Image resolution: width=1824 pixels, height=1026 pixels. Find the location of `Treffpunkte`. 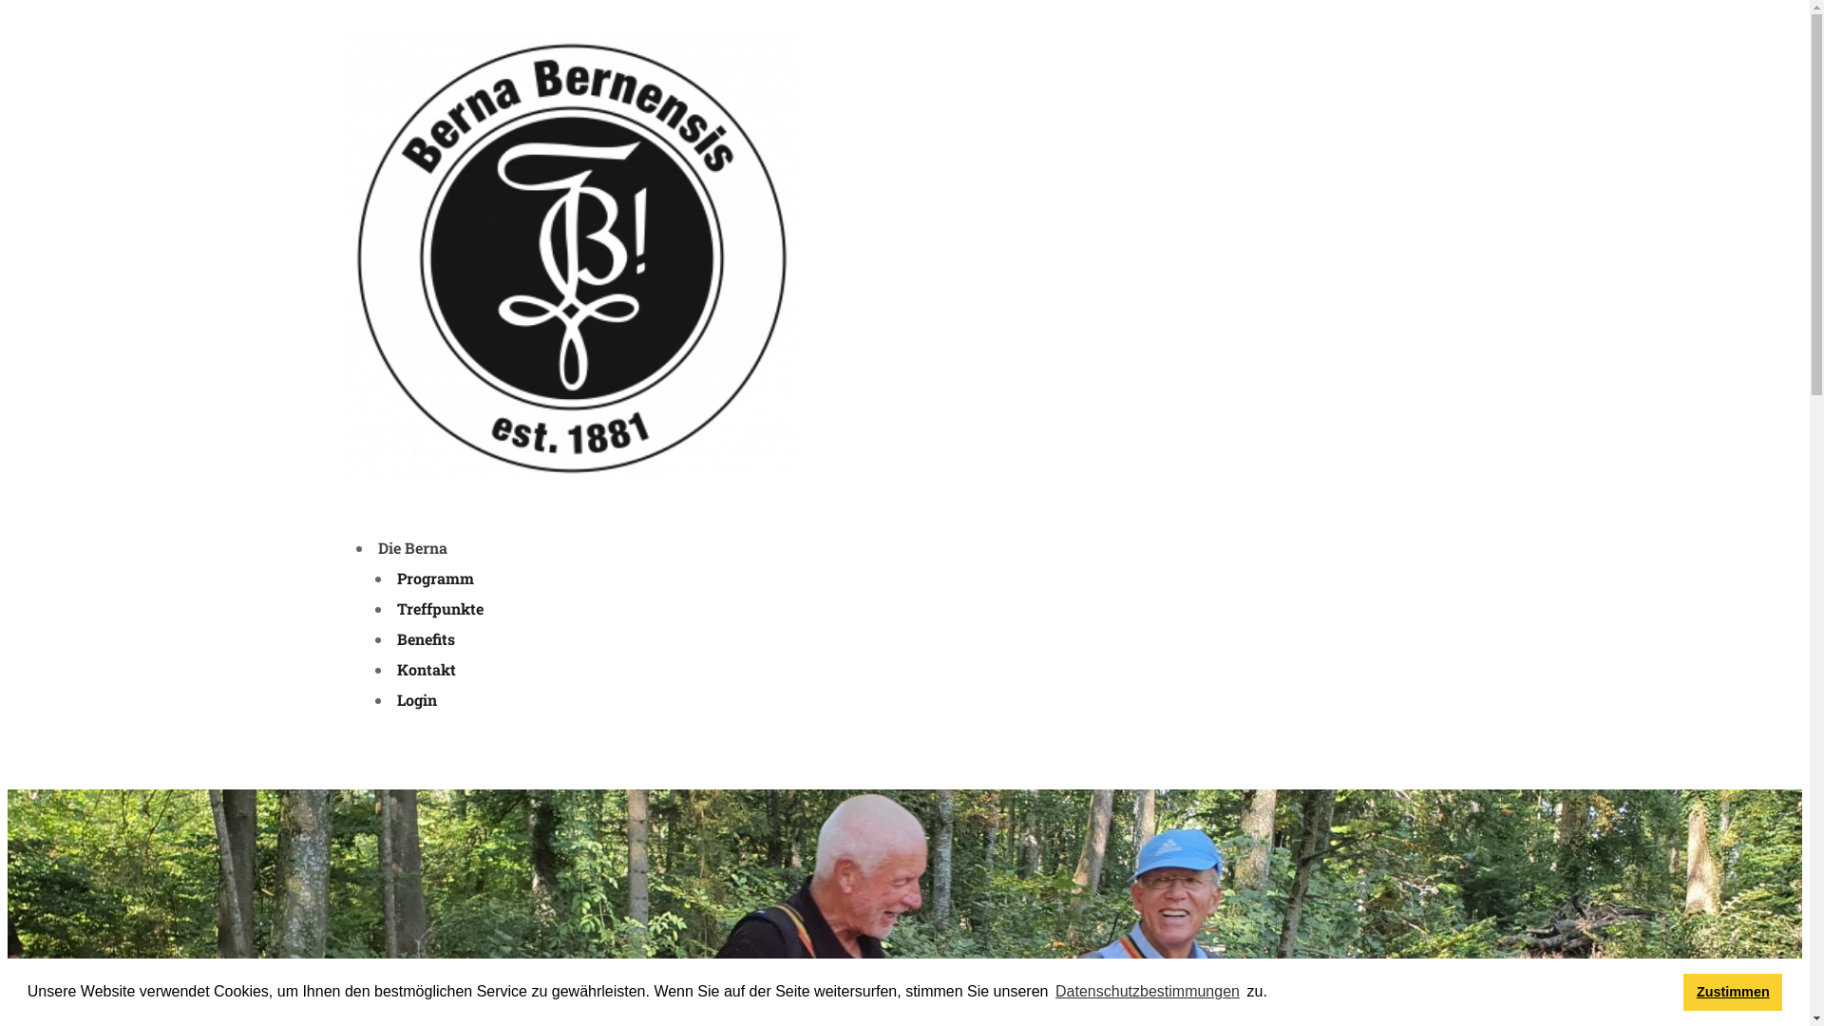

Treffpunkte is located at coordinates (439, 608).